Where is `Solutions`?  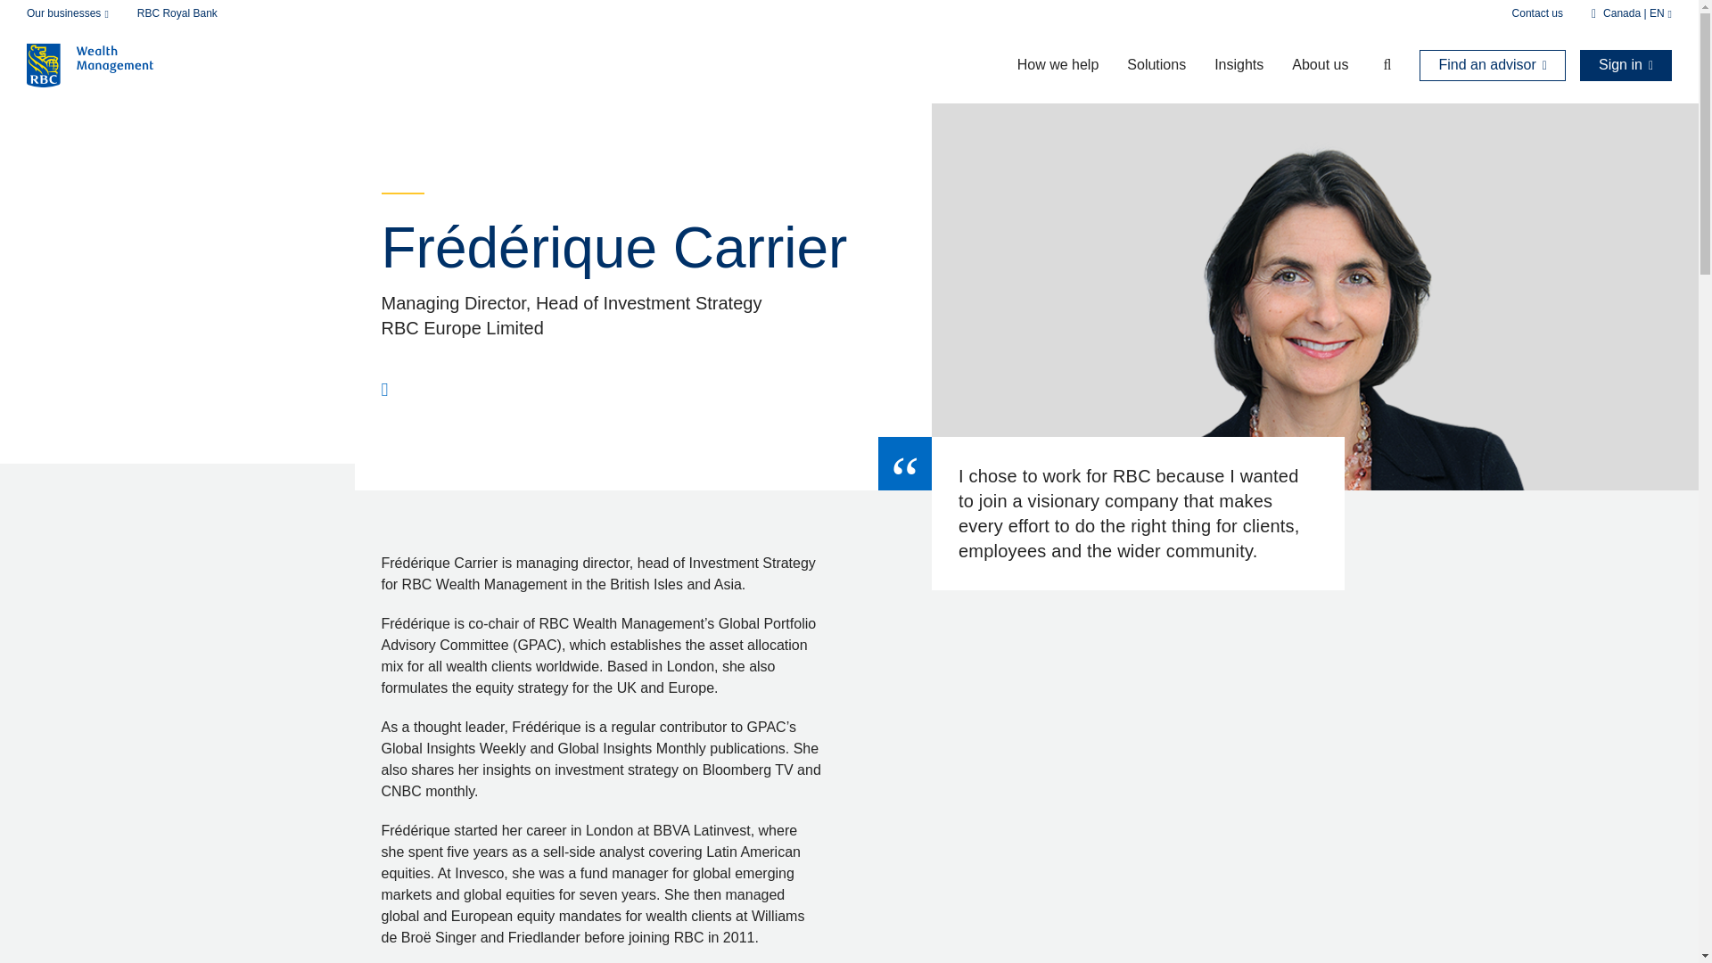
Solutions is located at coordinates (1156, 64).